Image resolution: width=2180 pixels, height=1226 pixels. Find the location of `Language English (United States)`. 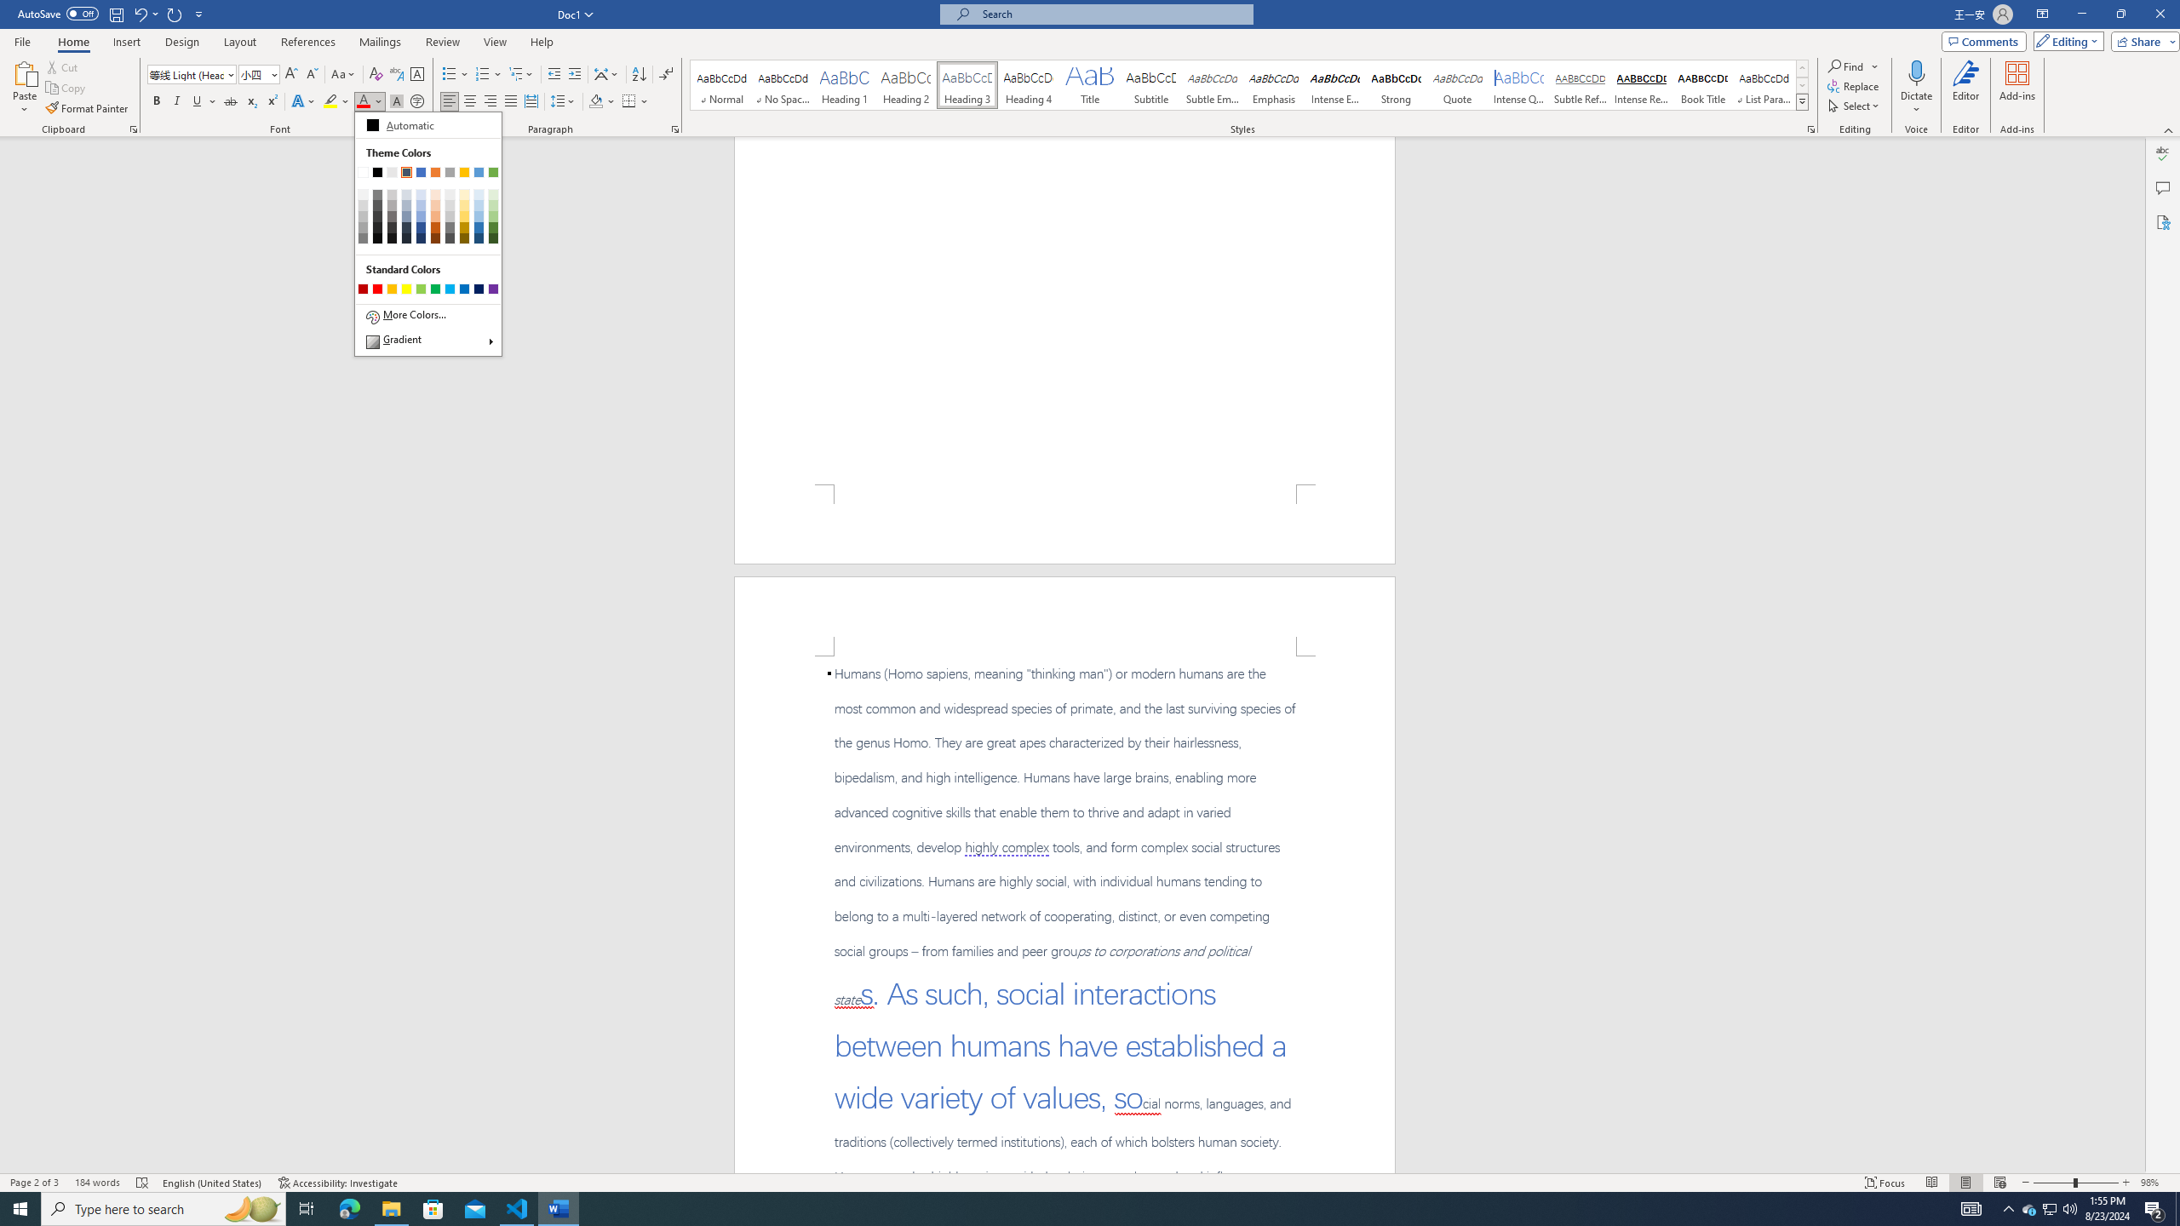

Language English (United States) is located at coordinates (212, 1183).